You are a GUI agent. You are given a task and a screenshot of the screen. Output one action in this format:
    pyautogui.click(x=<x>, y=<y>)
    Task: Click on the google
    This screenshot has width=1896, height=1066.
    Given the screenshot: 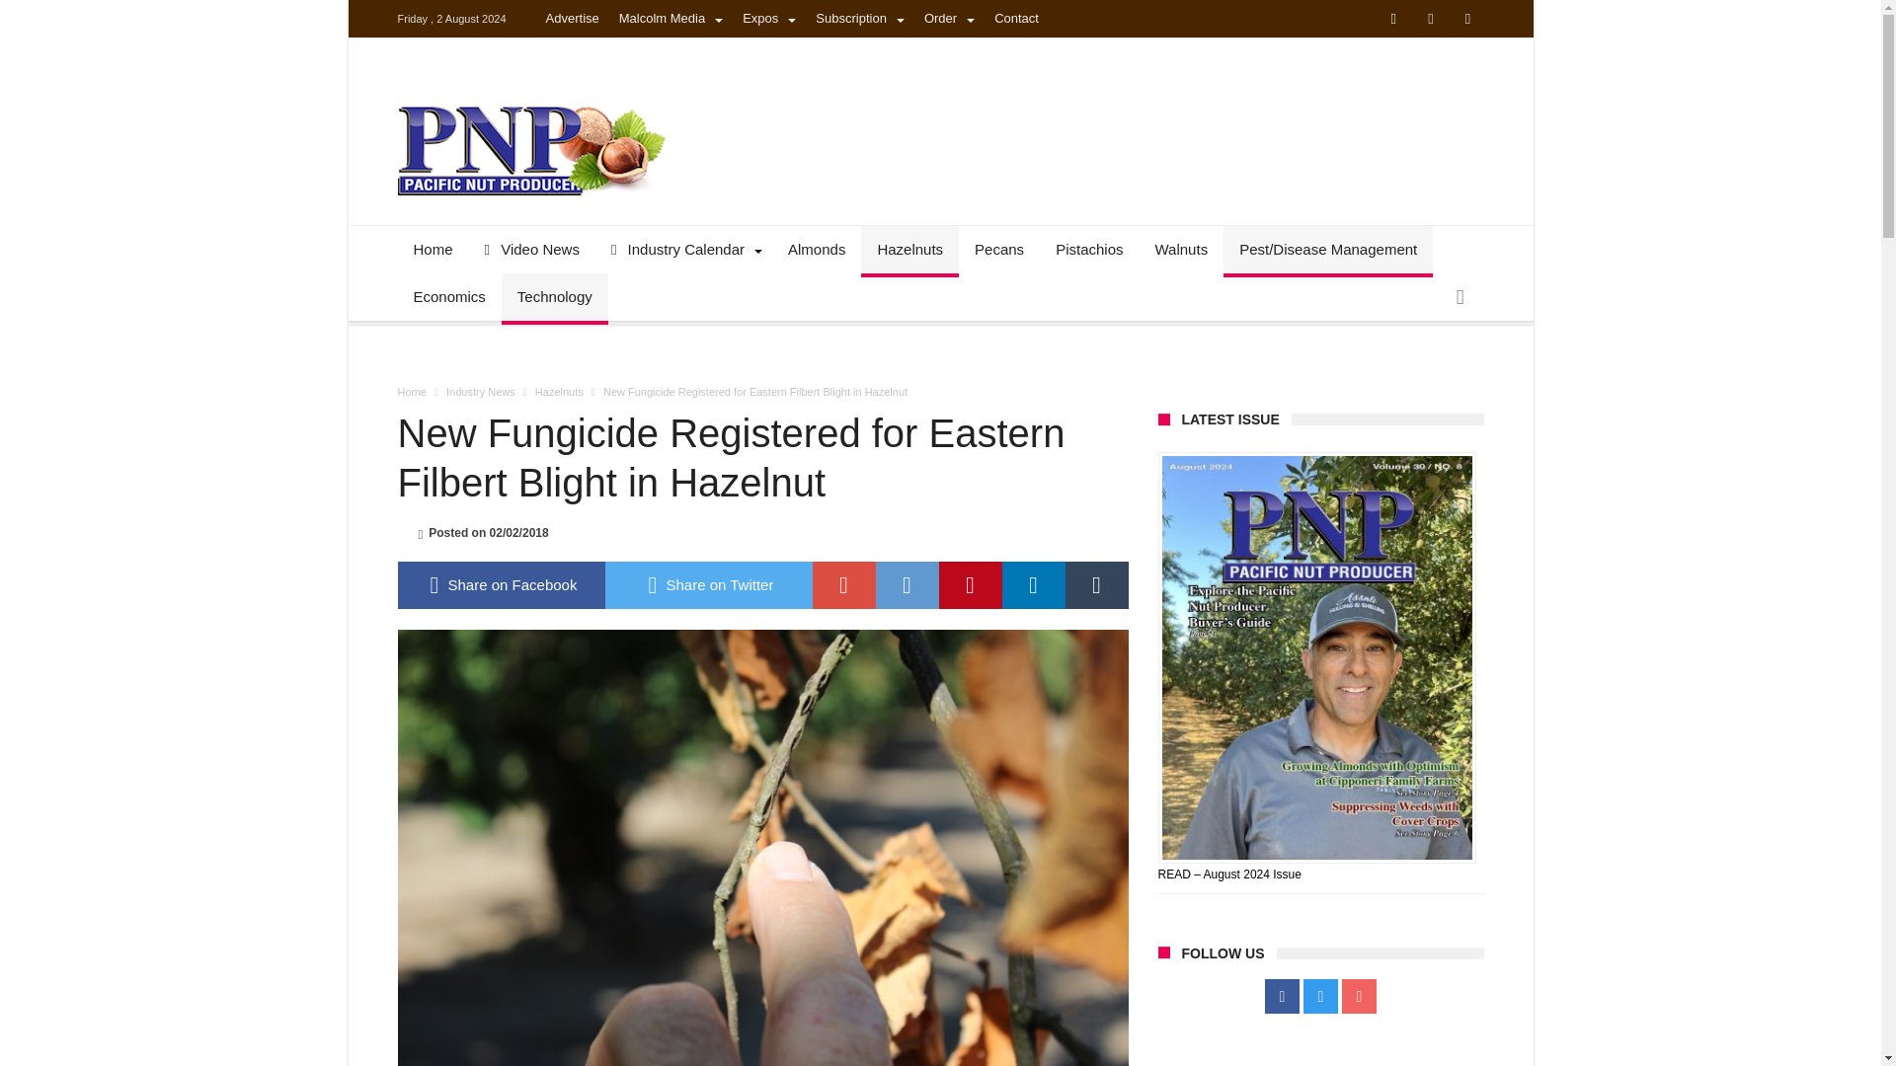 What is the action you would take?
    pyautogui.click(x=842, y=584)
    